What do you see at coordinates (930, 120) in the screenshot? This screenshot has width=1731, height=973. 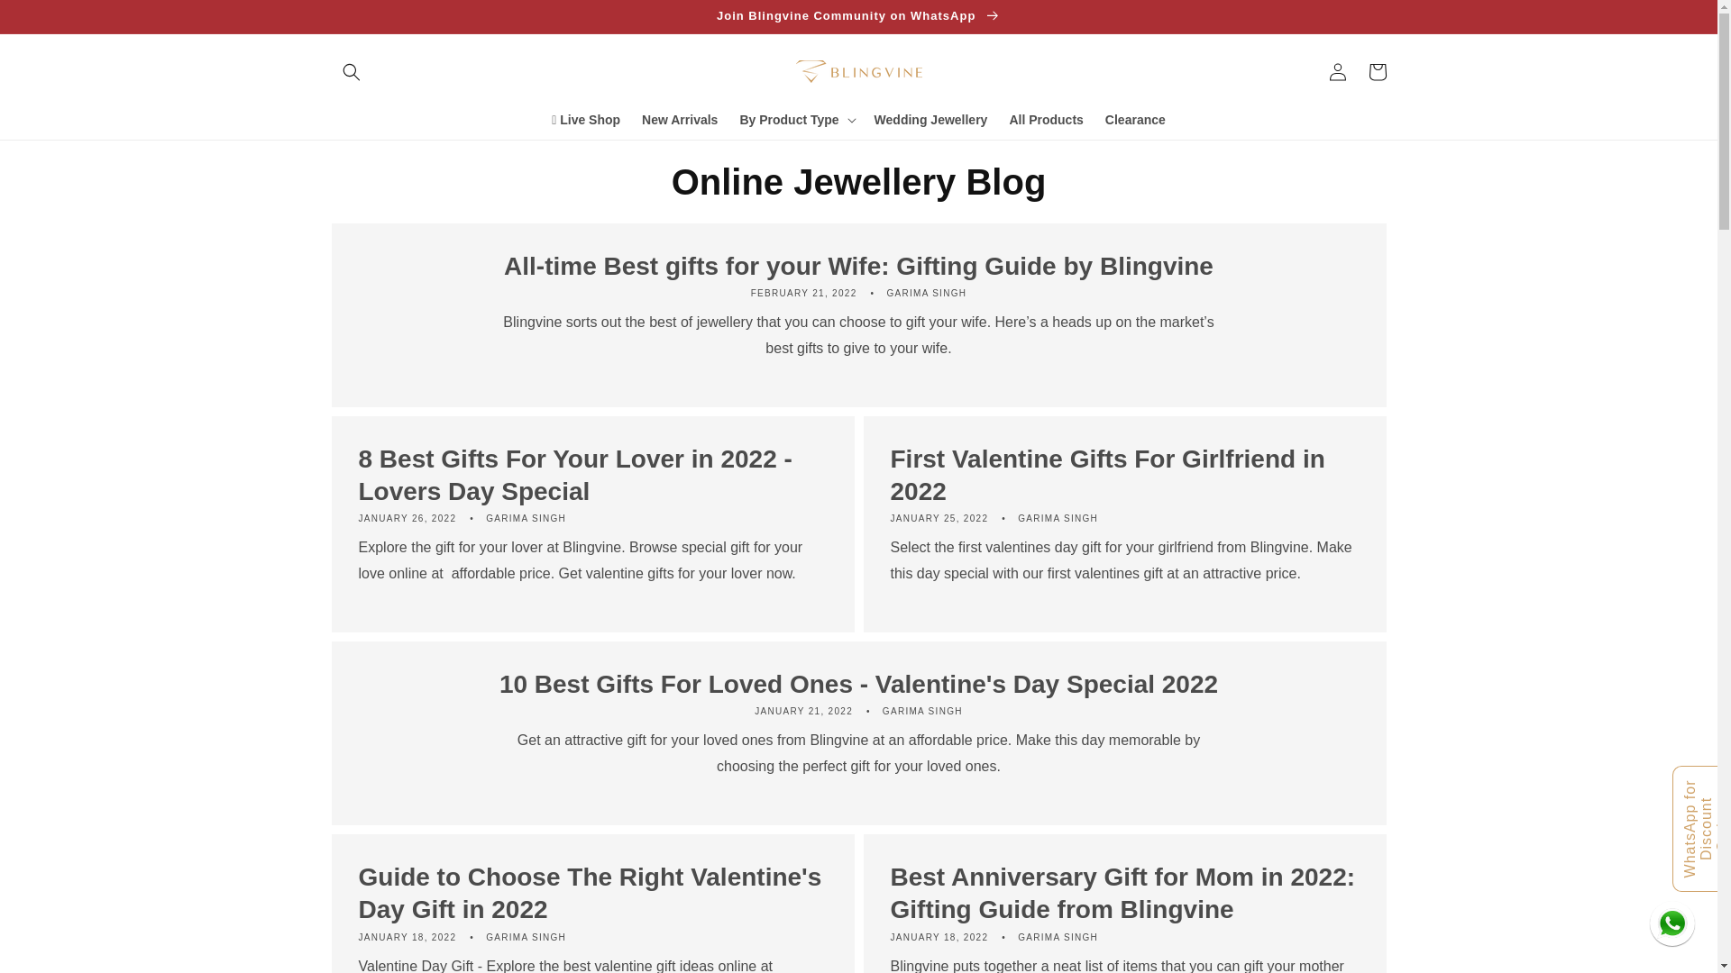 I see `Wedding Jewellery` at bounding box center [930, 120].